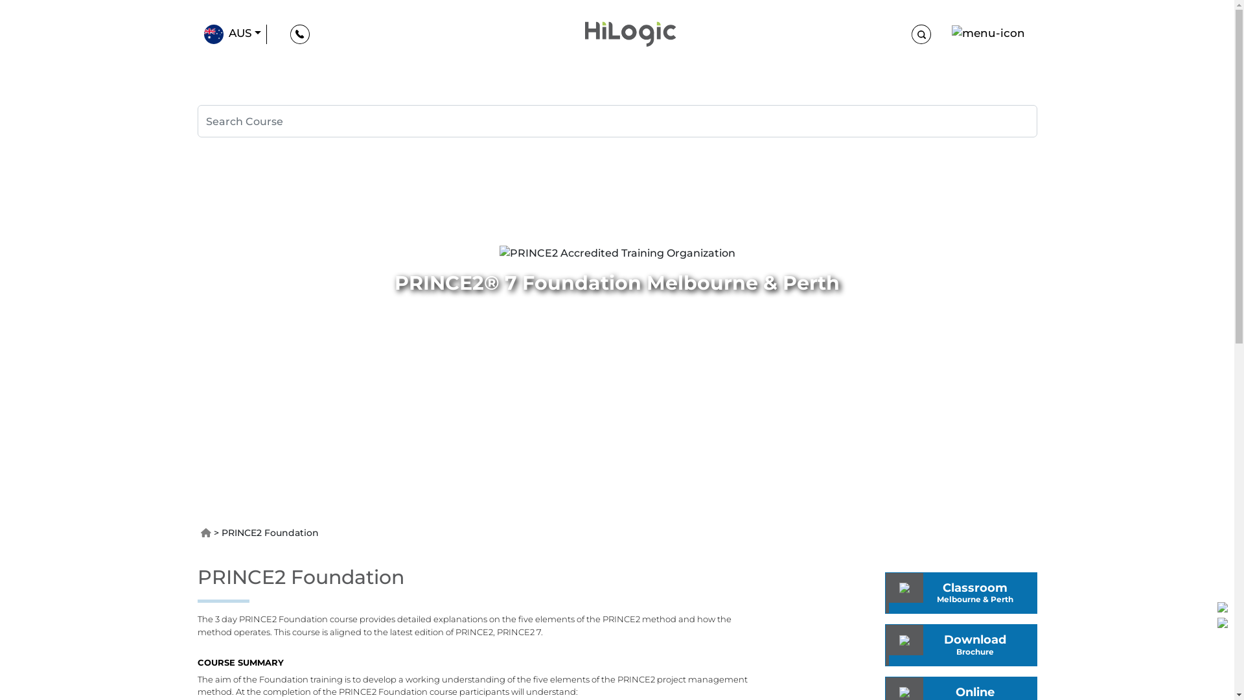 This screenshot has height=700, width=1244. What do you see at coordinates (617, 121) in the screenshot?
I see `Search` at bounding box center [617, 121].